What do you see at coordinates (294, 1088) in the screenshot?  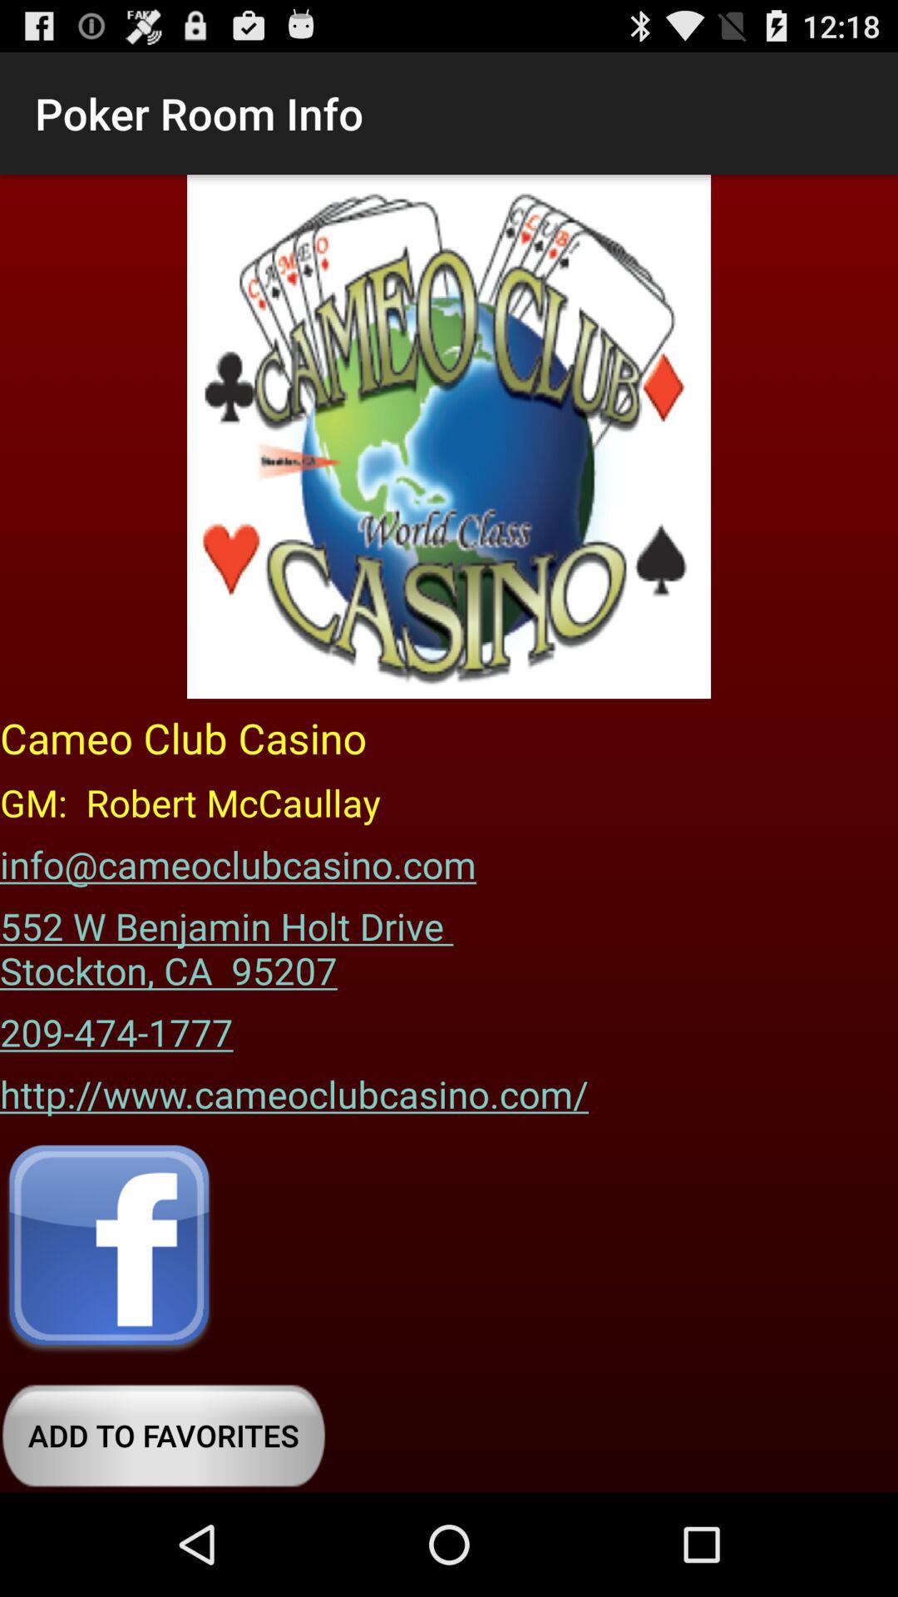 I see `turn on the app below the 209-474-1777 item` at bounding box center [294, 1088].